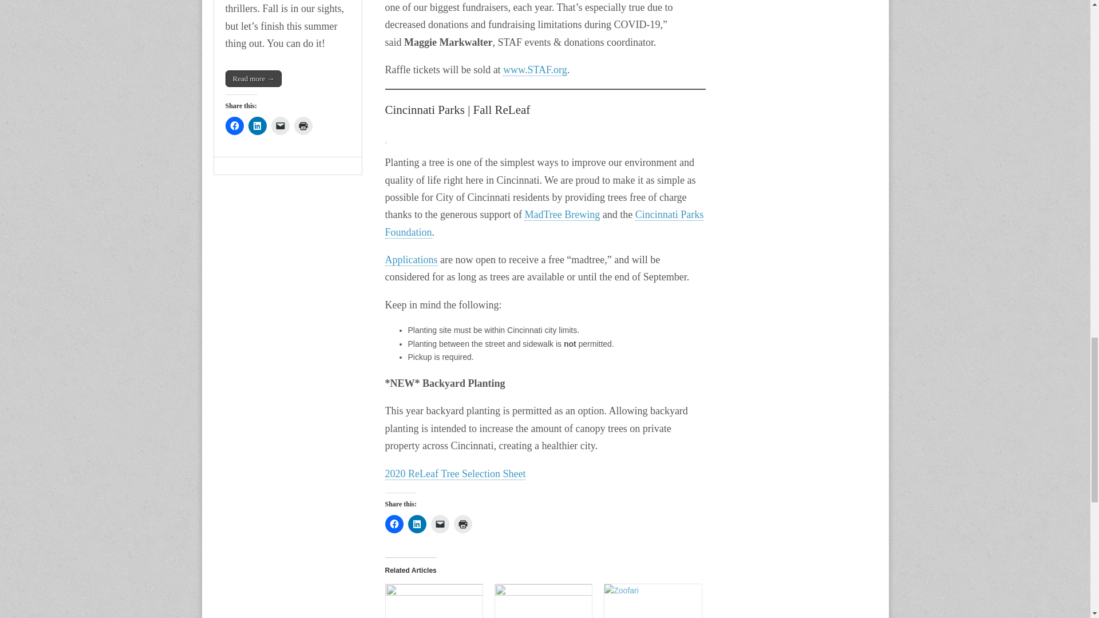  Describe the element at coordinates (544, 223) in the screenshot. I see `Cincinnati Parks Foundation` at that location.